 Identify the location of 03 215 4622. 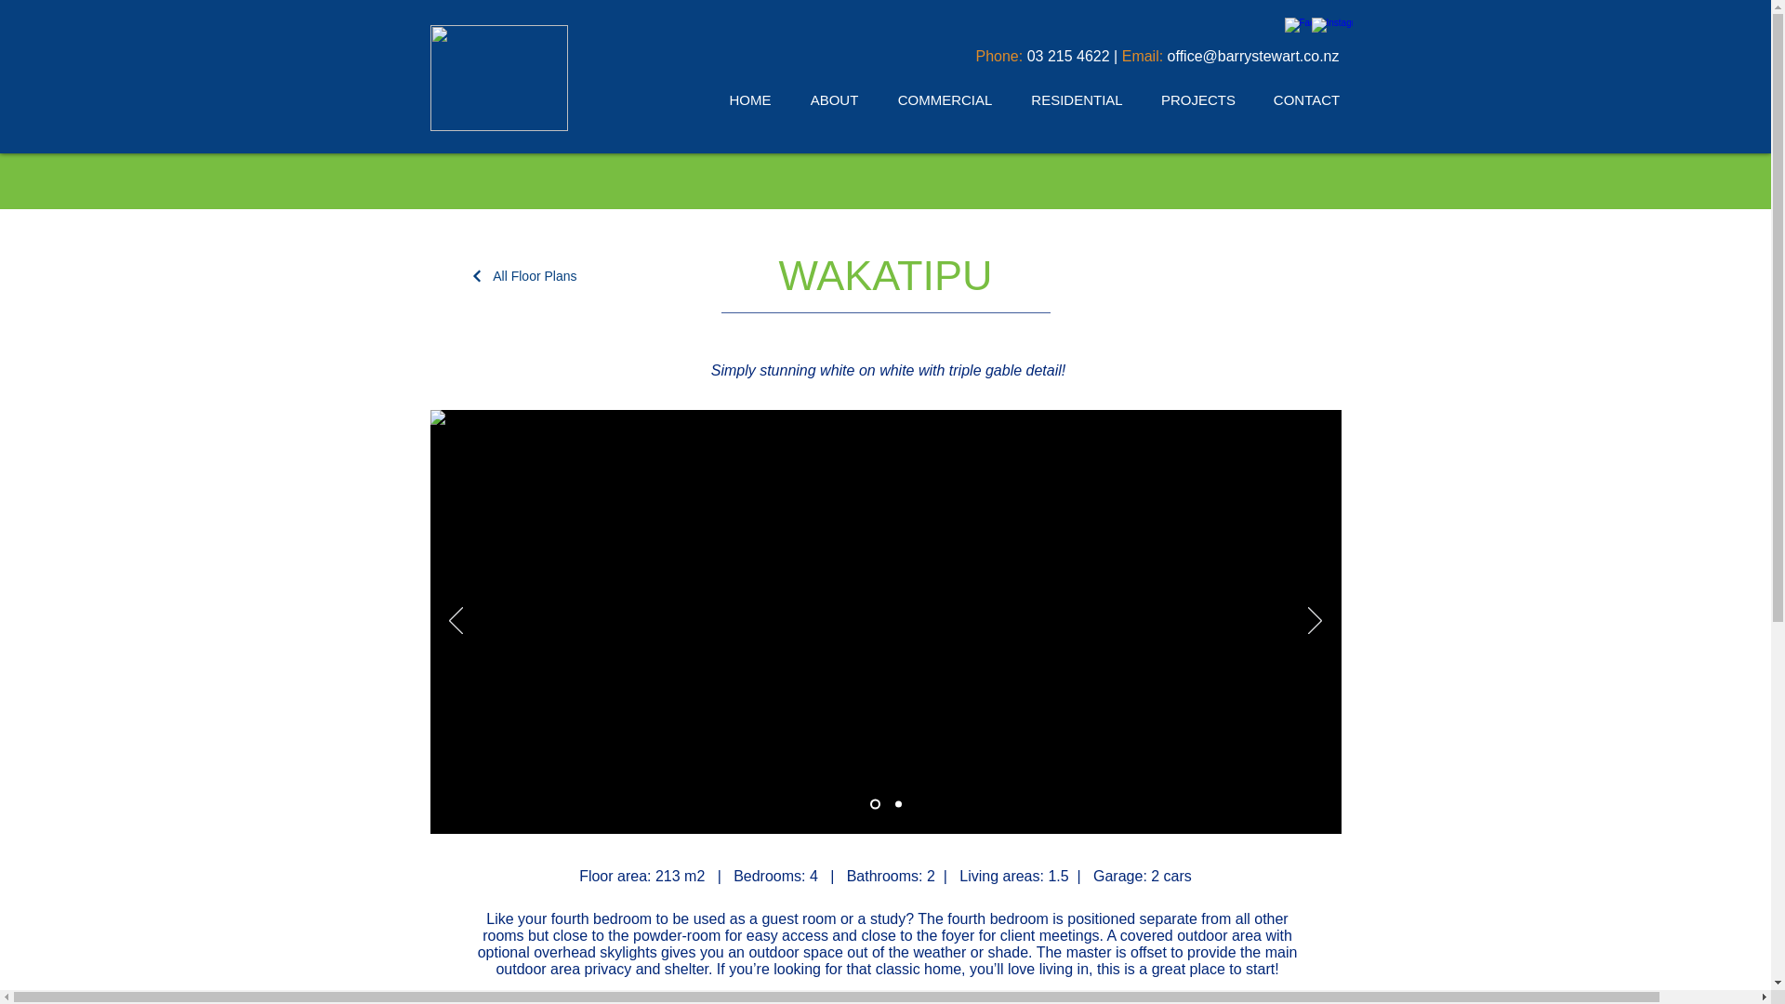
(1069, 56).